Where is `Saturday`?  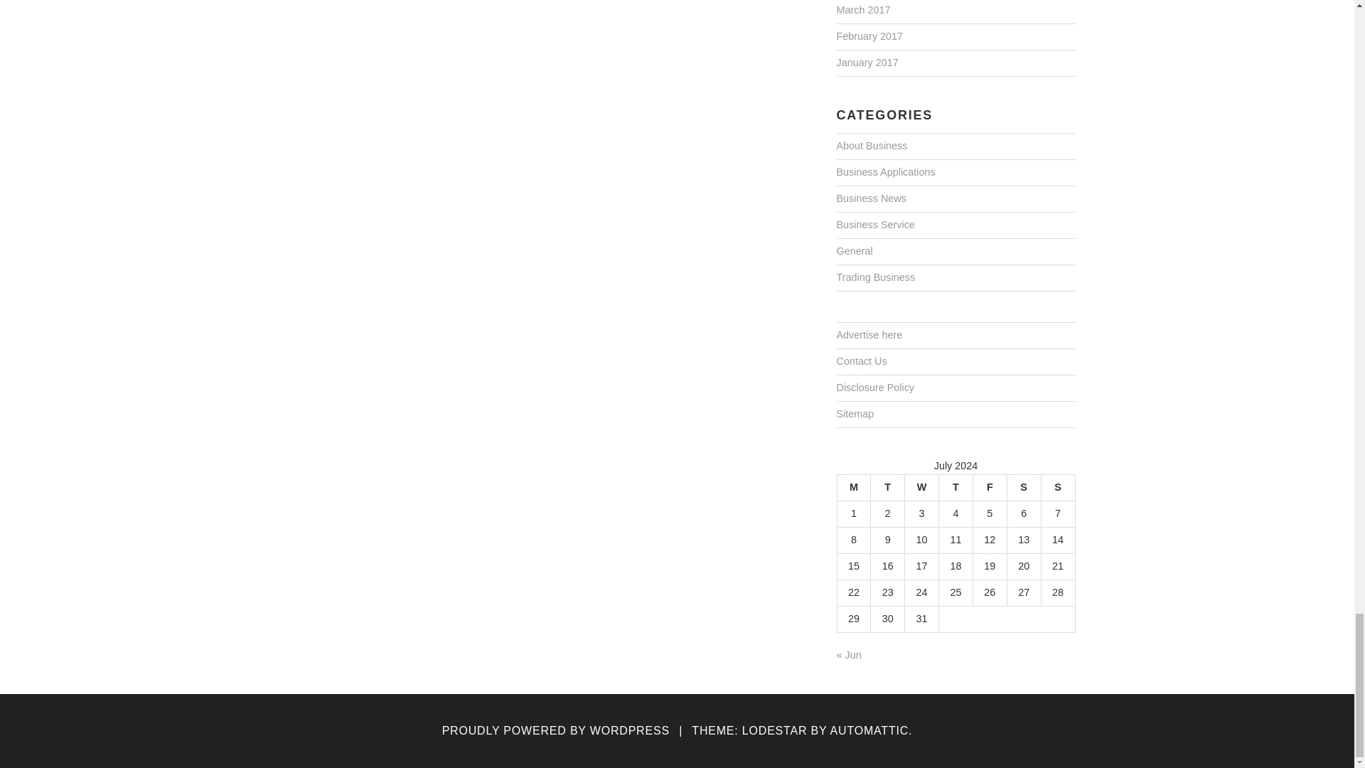
Saturday is located at coordinates (1024, 488).